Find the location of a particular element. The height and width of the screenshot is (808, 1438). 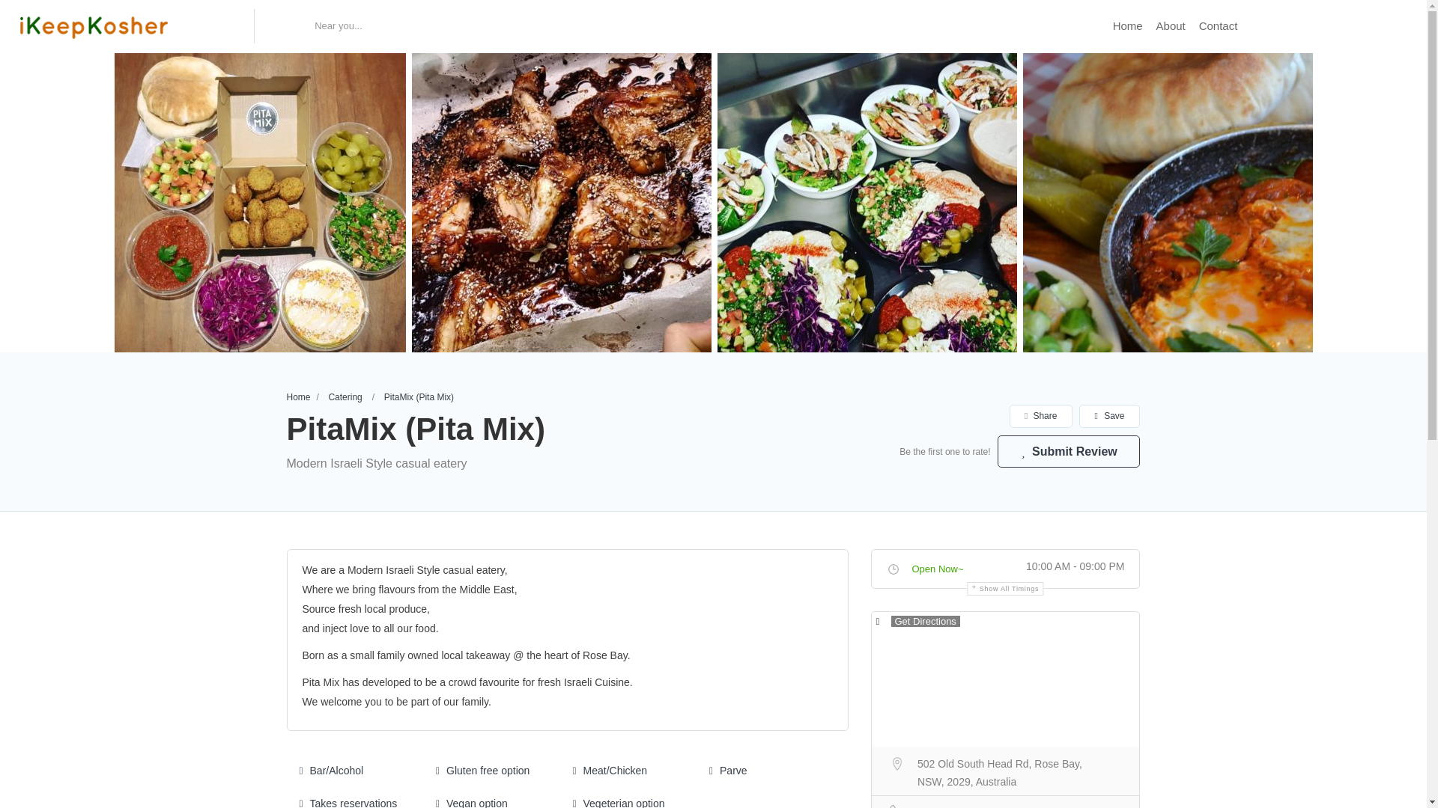

Share is located at coordinates (1041, 416).